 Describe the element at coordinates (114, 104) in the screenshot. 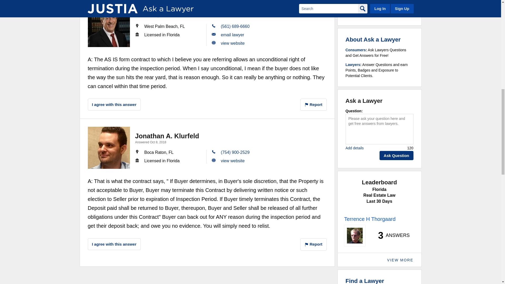

I see `I agree with this answer` at that location.